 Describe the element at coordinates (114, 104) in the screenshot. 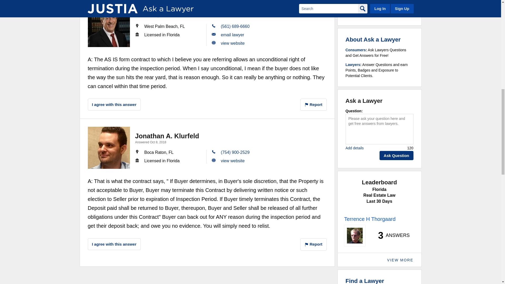

I see `I agree with this answer` at that location.